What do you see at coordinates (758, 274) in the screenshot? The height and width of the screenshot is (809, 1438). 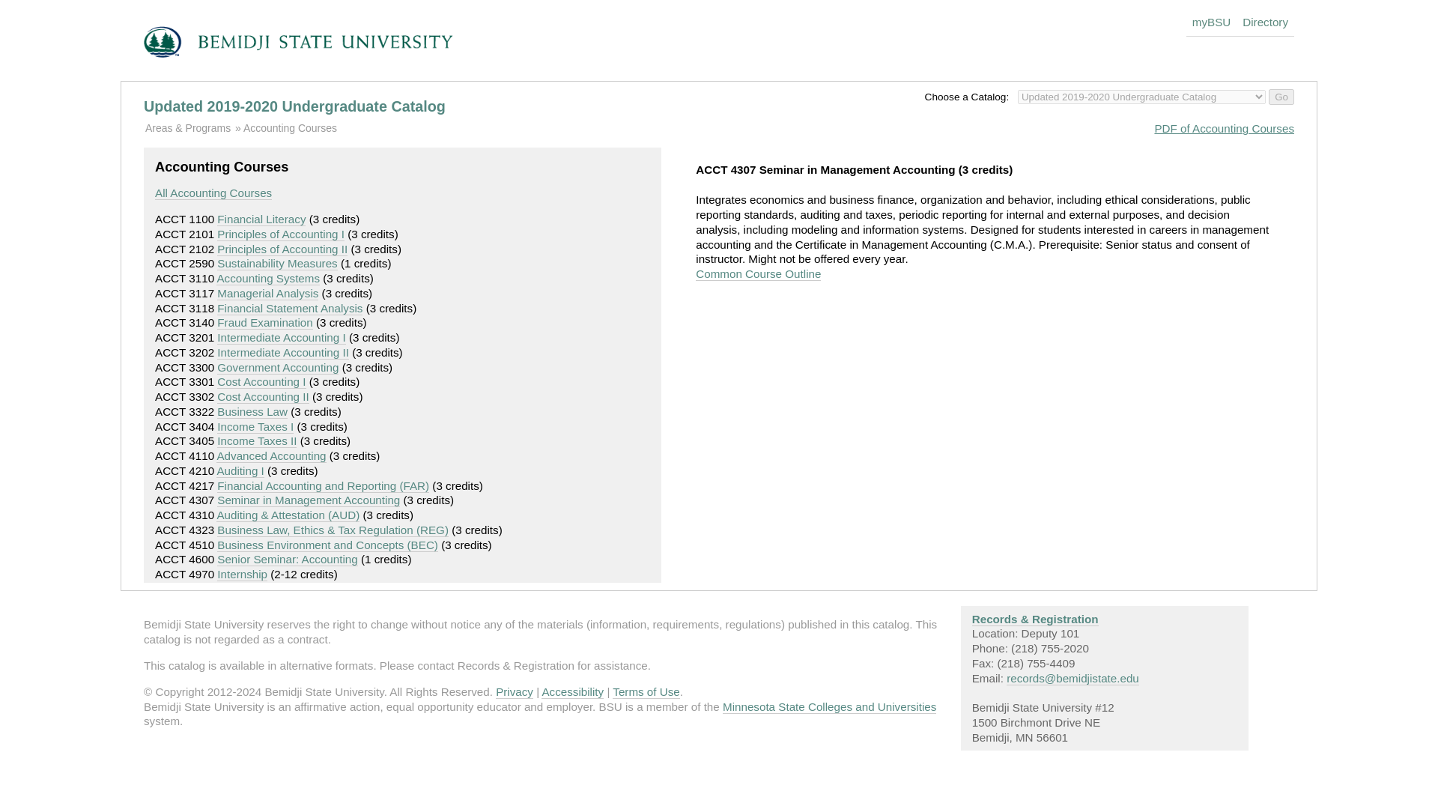 I see `Common Course Outline` at bounding box center [758, 274].